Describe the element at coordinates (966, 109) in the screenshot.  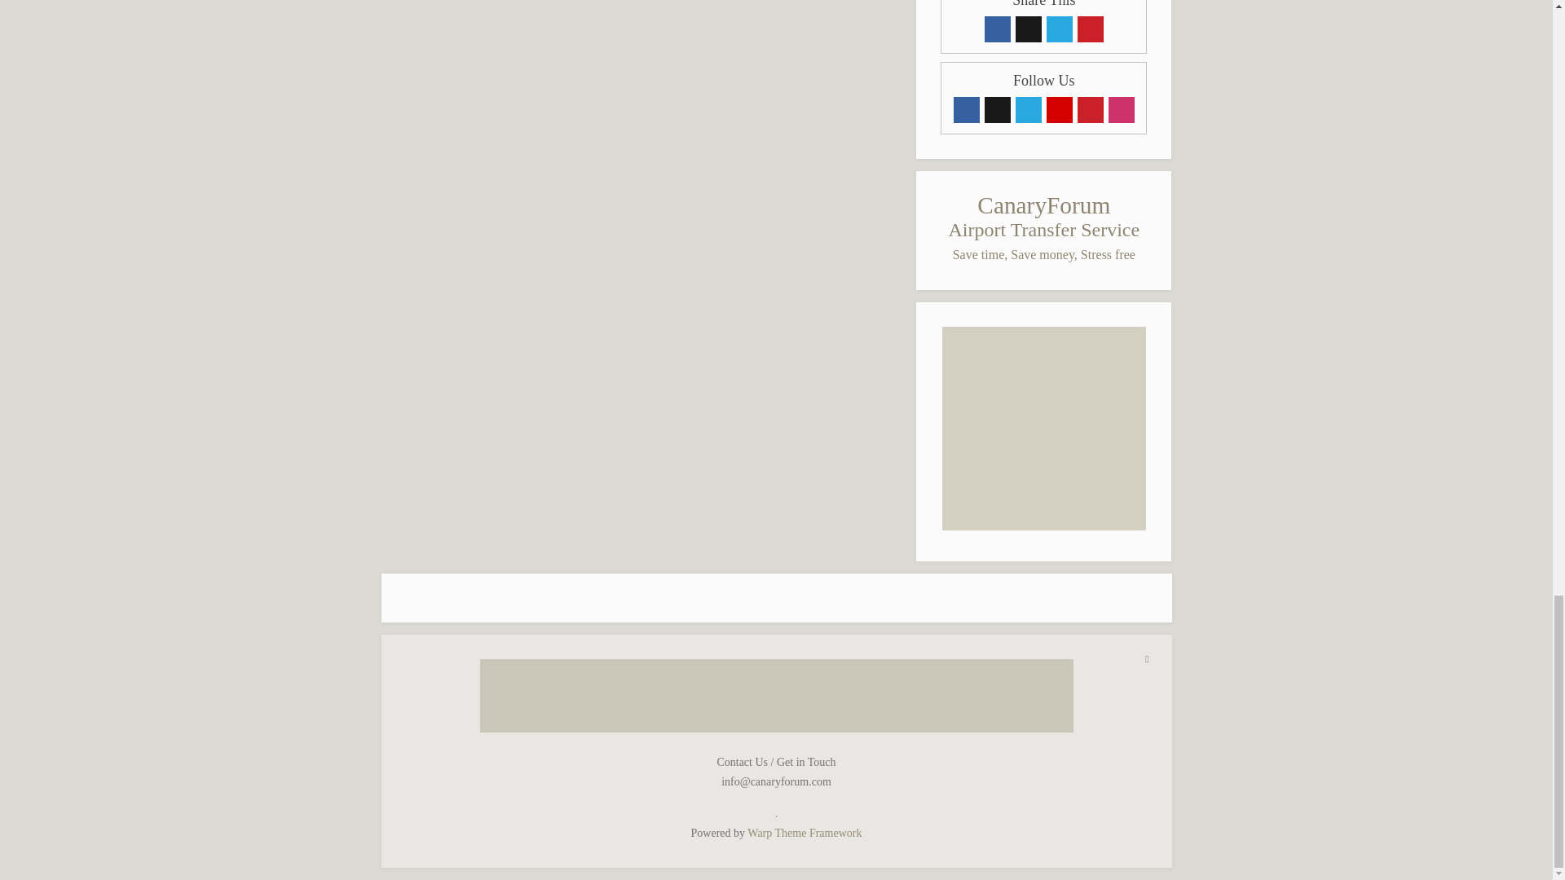
I see `Follow us on Facebook` at that location.